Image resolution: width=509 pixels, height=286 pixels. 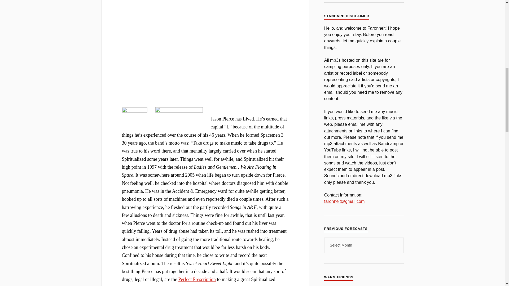 What do you see at coordinates (135, 113) in the screenshot?
I see `87` at bounding box center [135, 113].